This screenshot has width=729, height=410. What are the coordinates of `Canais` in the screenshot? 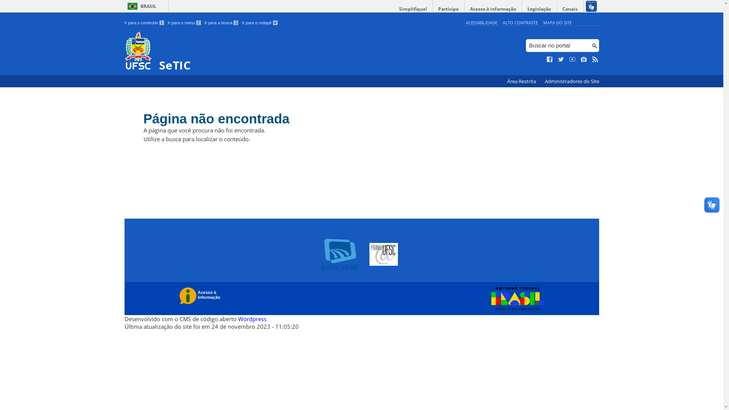 It's located at (570, 9).